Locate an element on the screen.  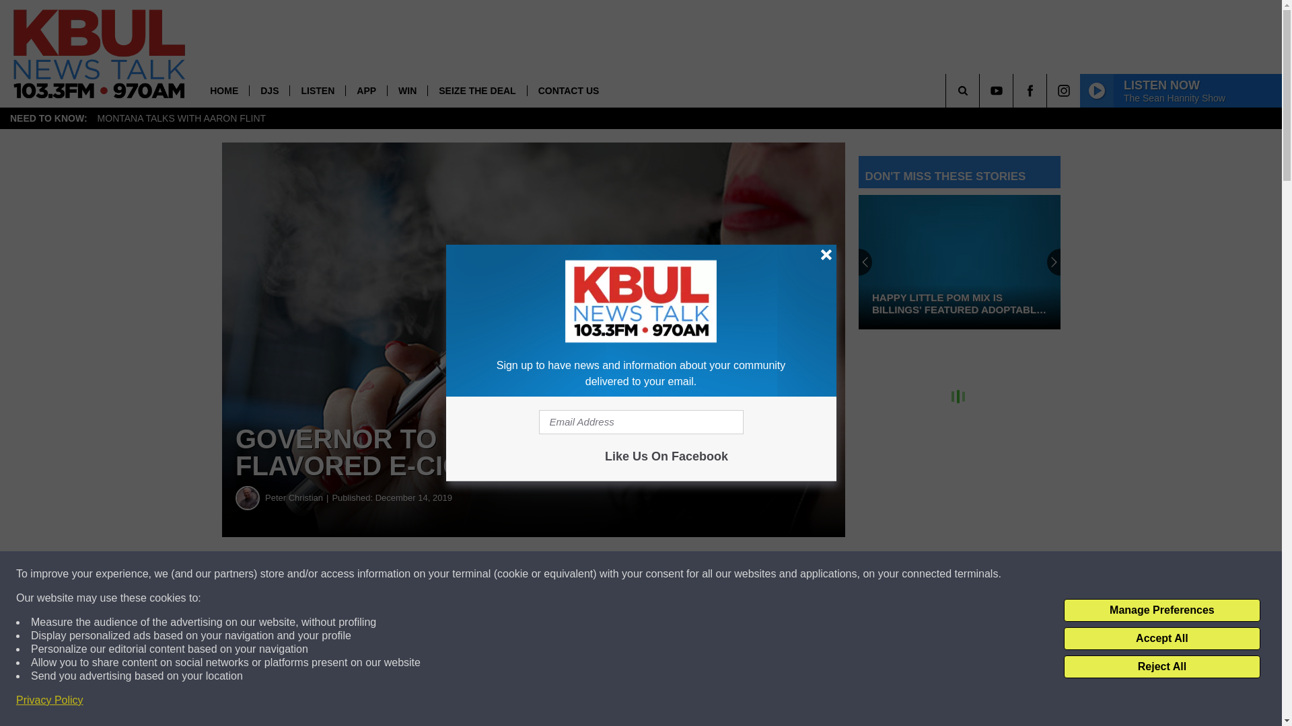
Reject All is located at coordinates (1161, 667).